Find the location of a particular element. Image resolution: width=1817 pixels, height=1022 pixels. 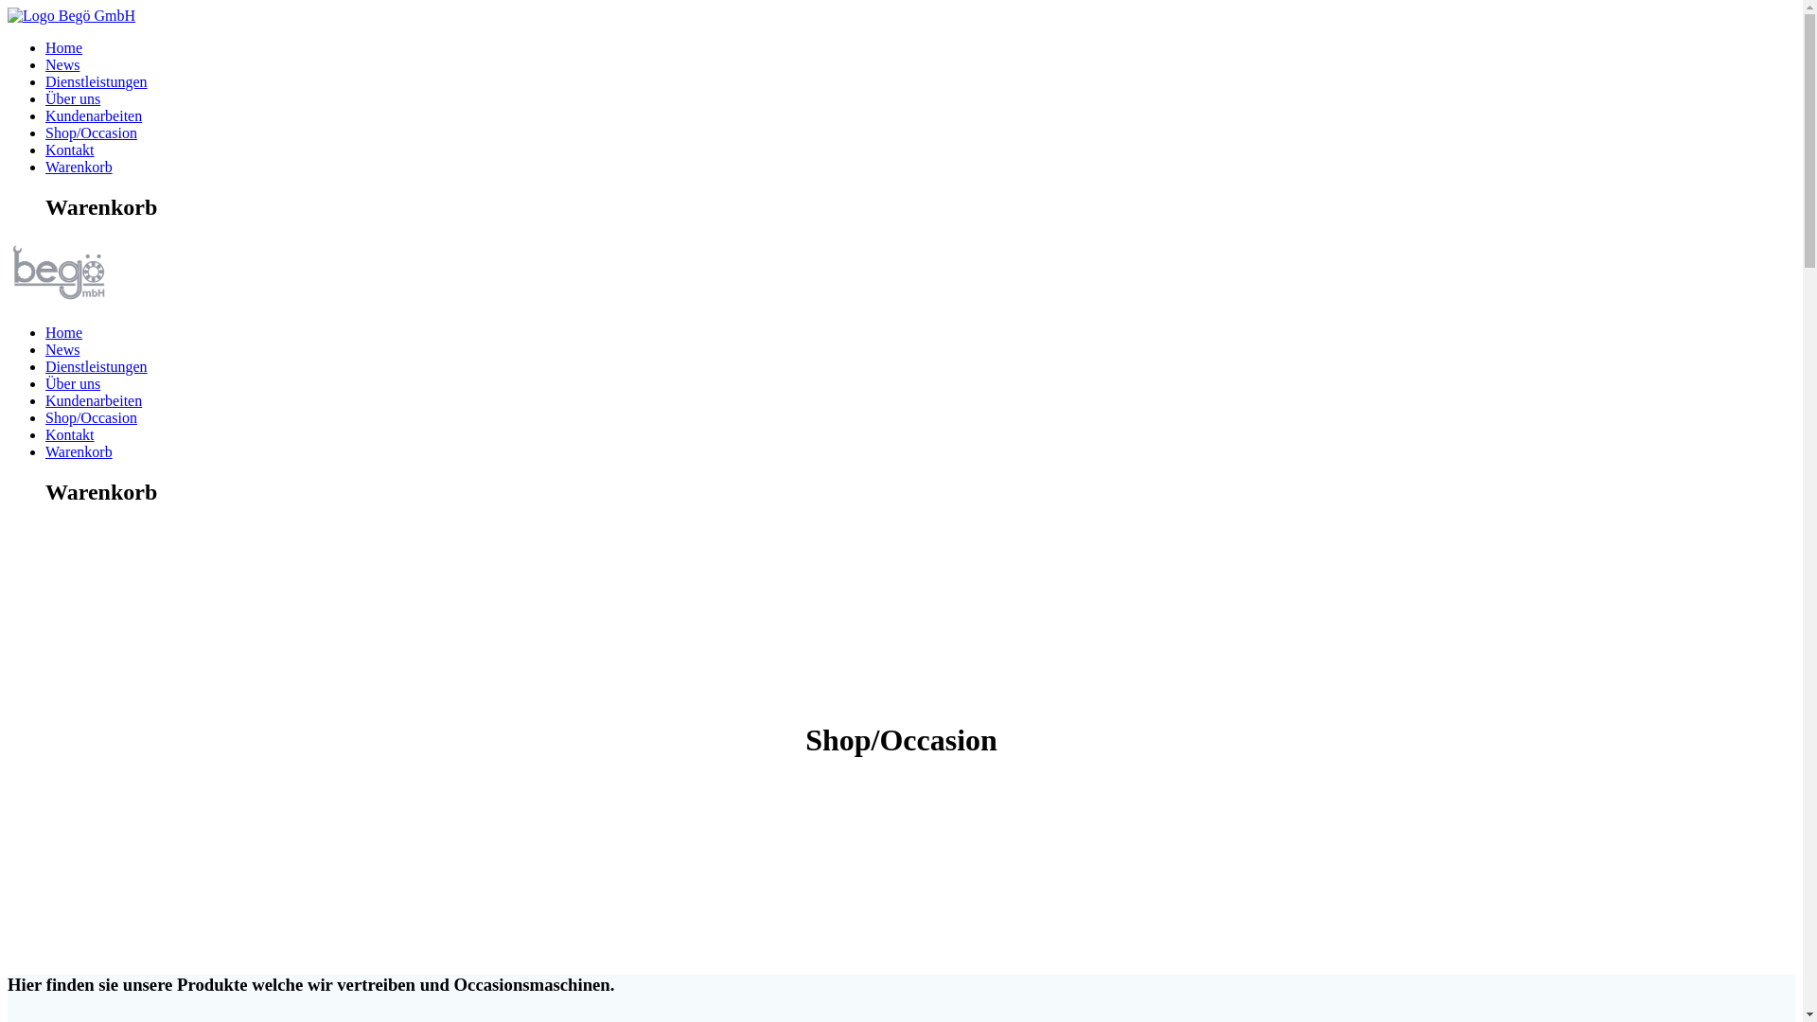

Skip to content is located at coordinates (8, 8).